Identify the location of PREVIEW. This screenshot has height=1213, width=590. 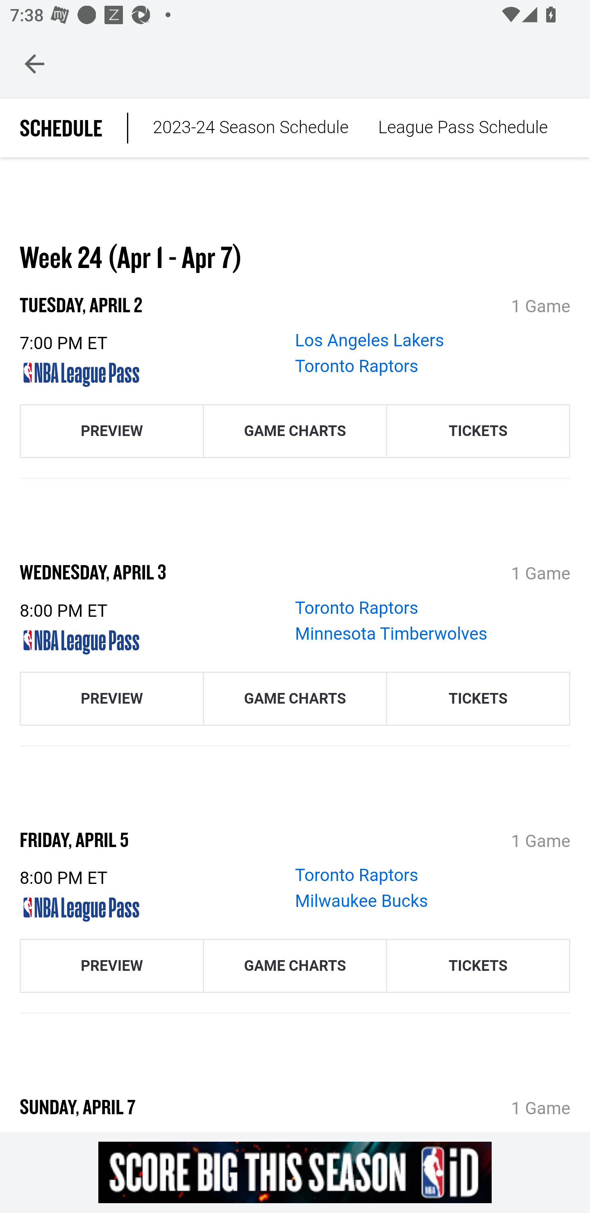
(111, 698).